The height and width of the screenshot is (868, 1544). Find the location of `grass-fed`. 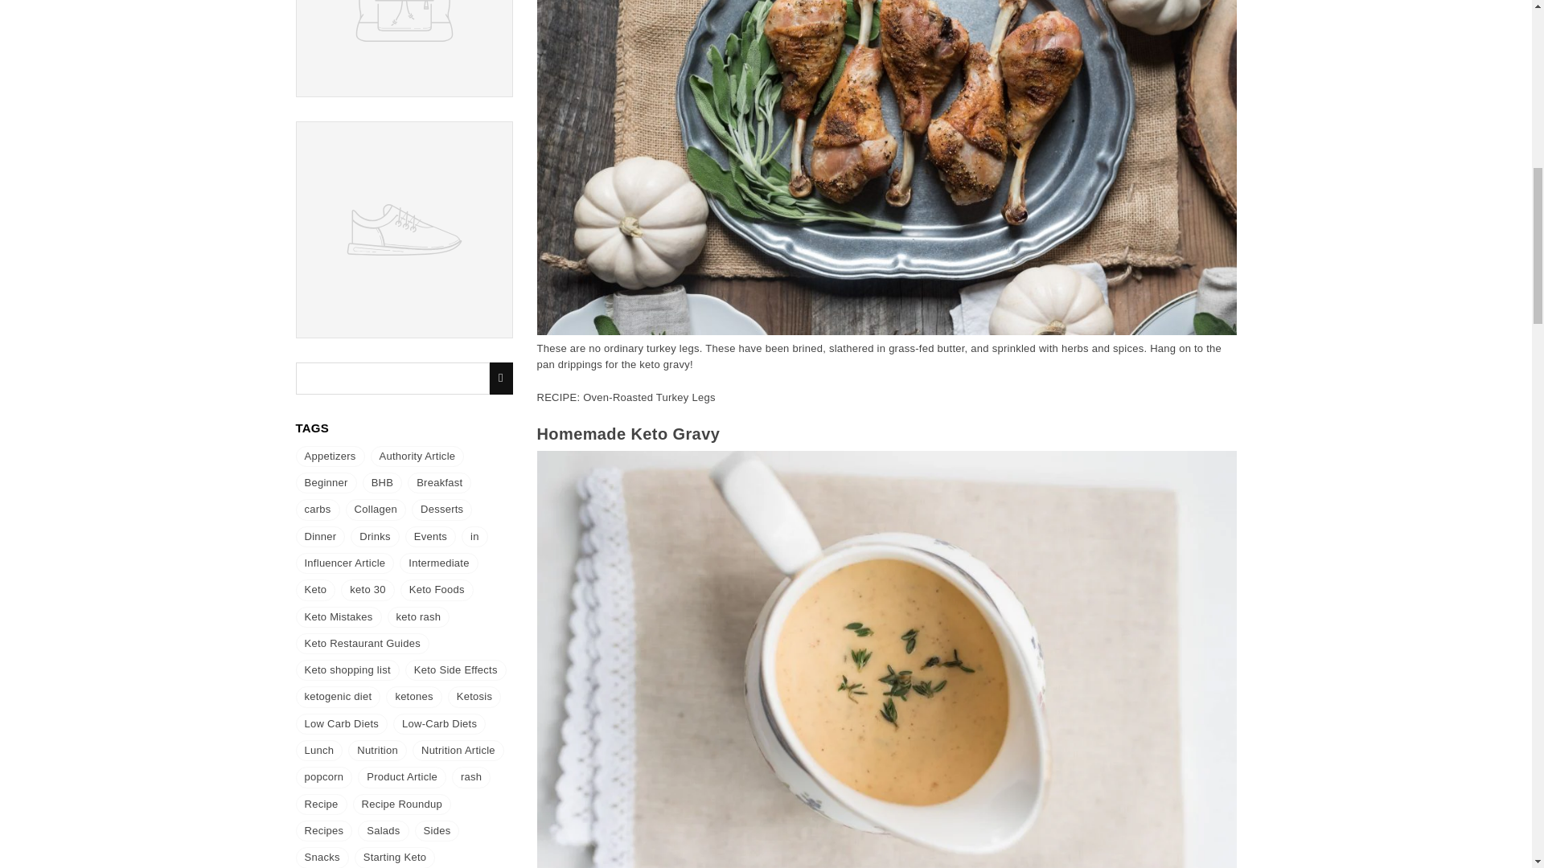

grass-fed is located at coordinates (911, 348).